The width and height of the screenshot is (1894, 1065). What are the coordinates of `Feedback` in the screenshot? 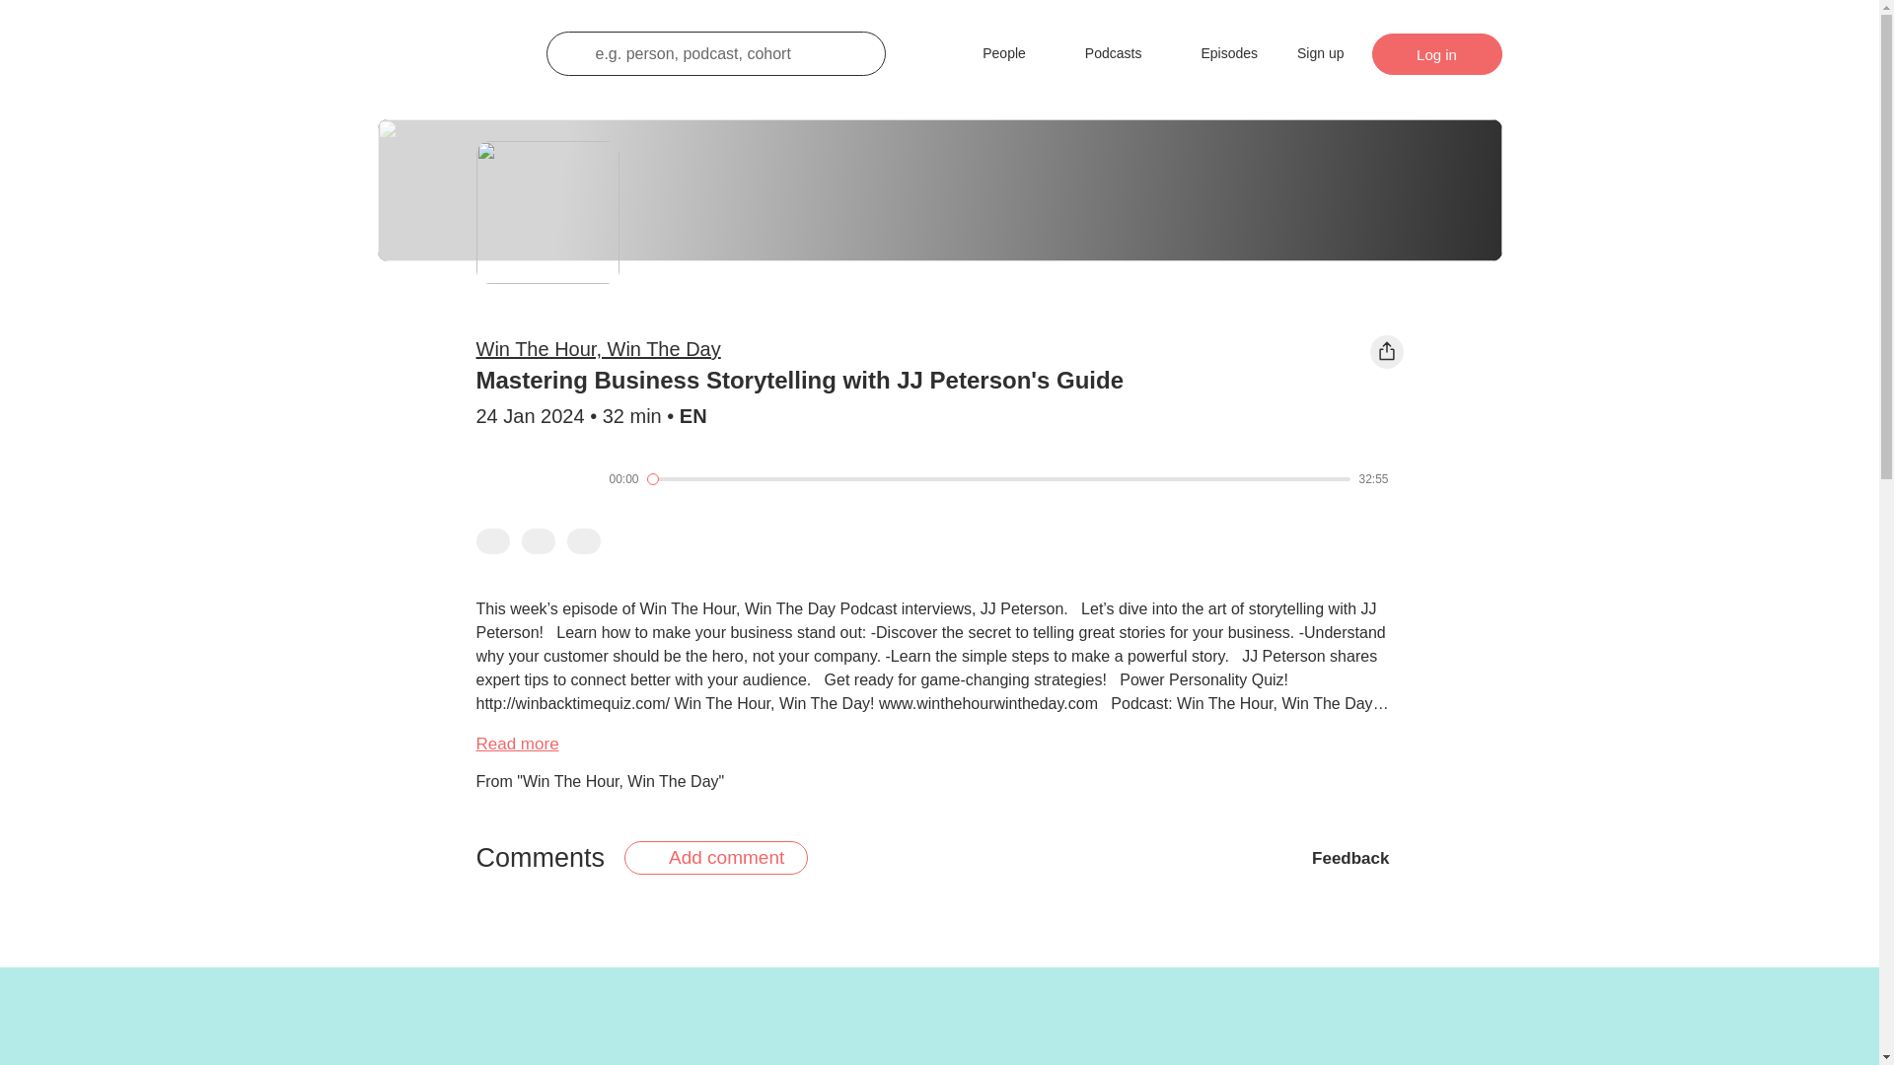 It's located at (1357, 857).